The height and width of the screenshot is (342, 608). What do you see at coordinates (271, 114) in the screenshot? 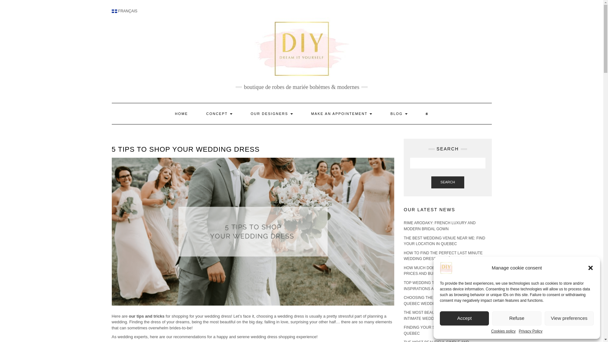
I see `OUR DESIGNERS` at bounding box center [271, 114].